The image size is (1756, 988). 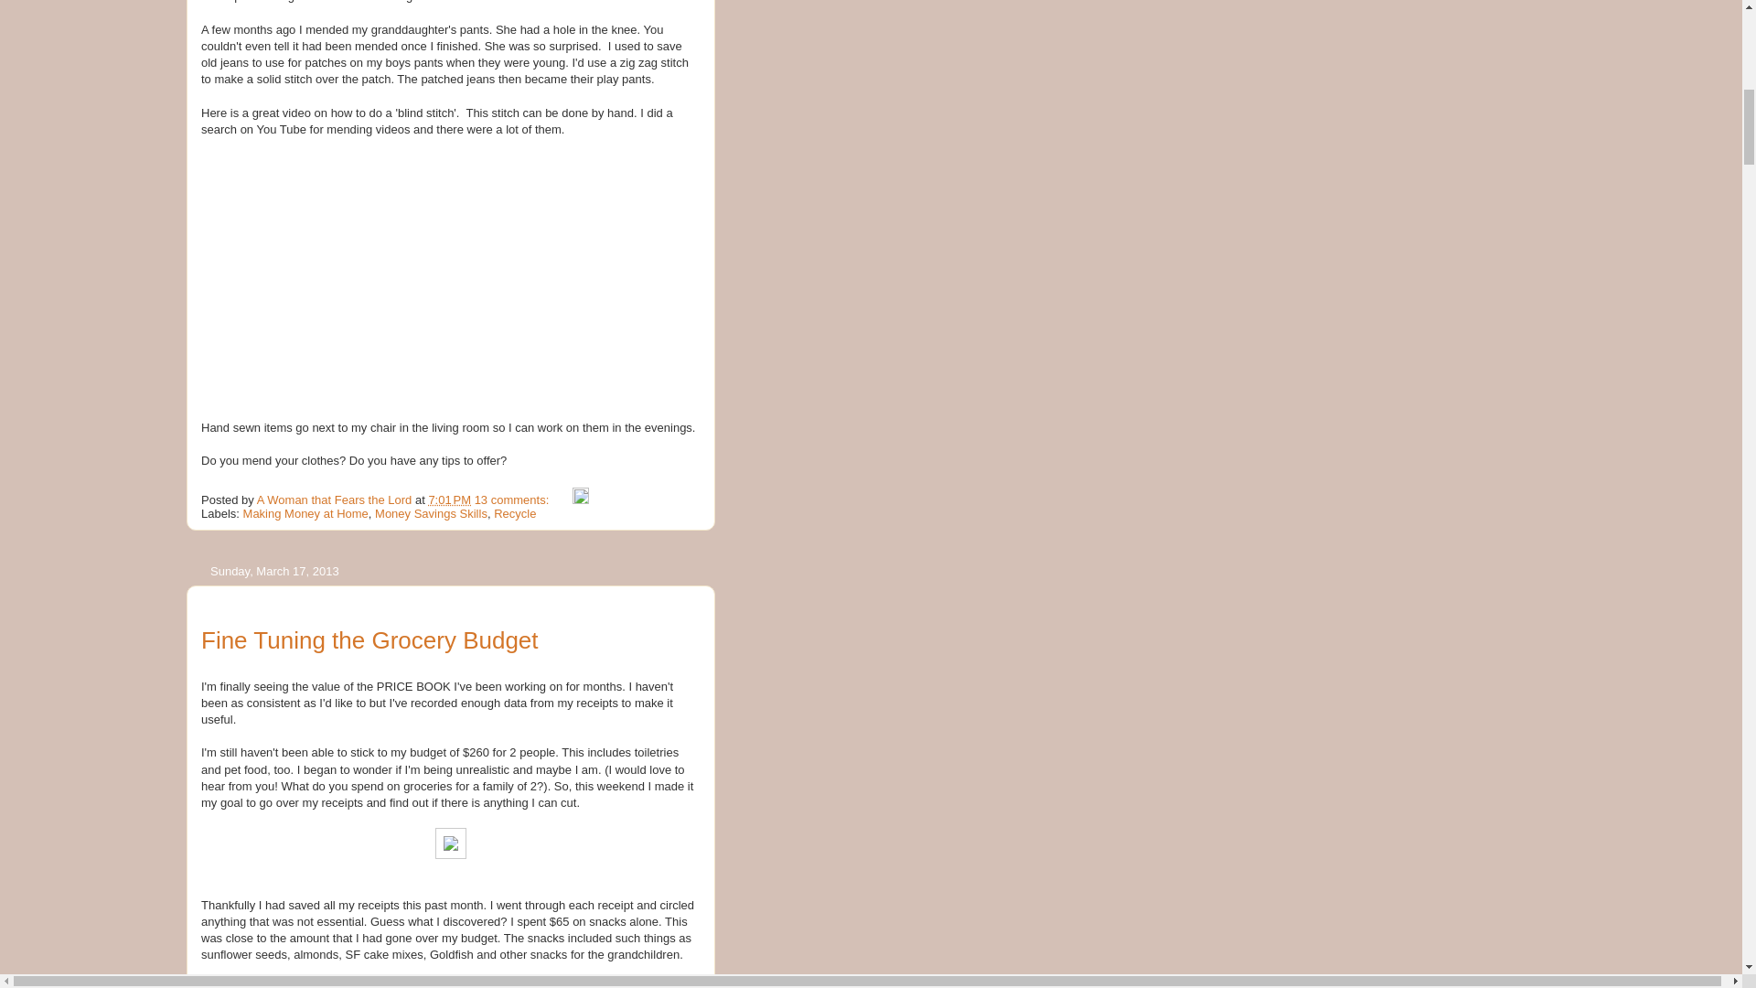 I want to click on permanent link, so click(x=449, y=499).